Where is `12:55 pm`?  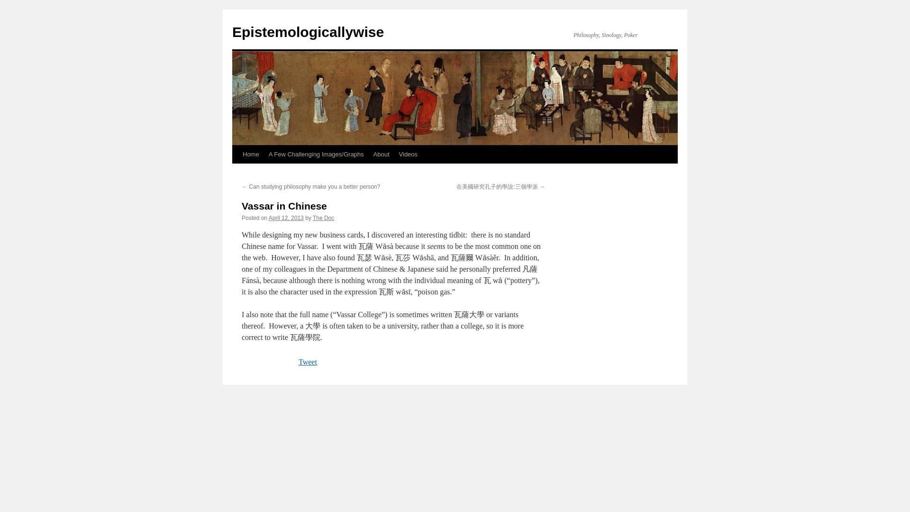 12:55 pm is located at coordinates (286, 218).